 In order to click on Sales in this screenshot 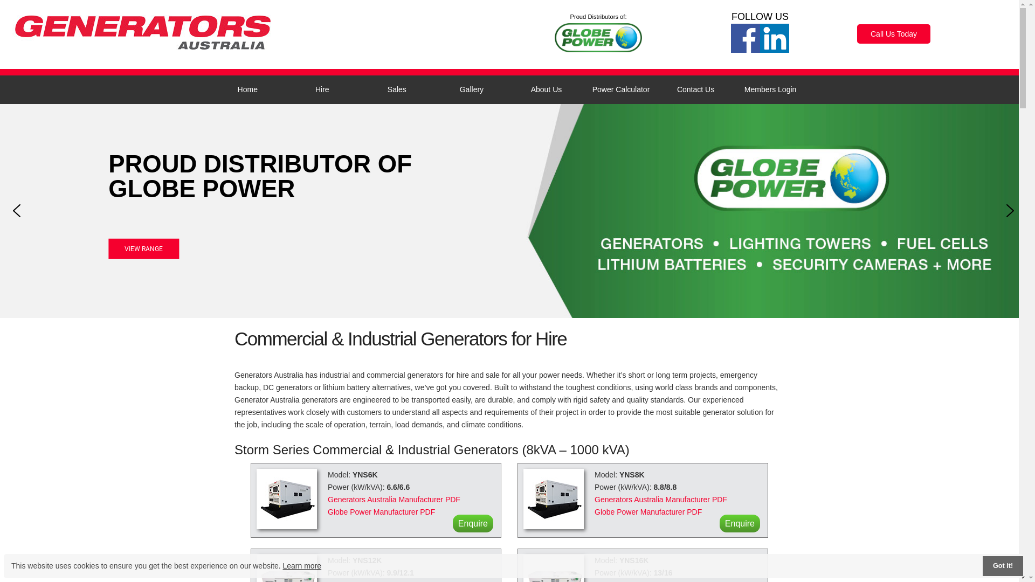, I will do `click(397, 89)`.